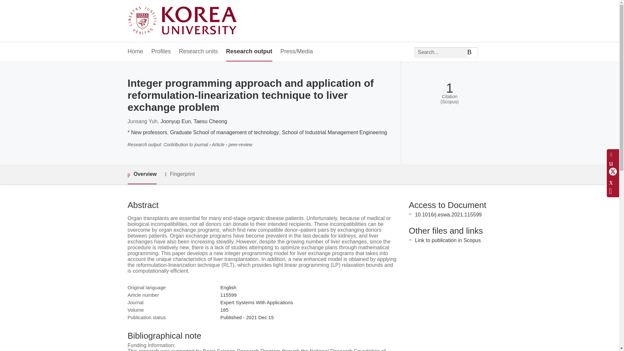 The width and height of the screenshot is (624, 351). What do you see at coordinates (210, 122) in the screenshot?
I see `Taesu Cheong` at bounding box center [210, 122].